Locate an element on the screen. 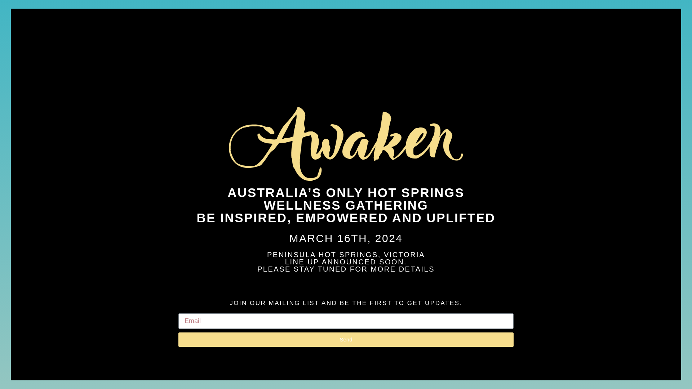 The width and height of the screenshot is (692, 389). Send is located at coordinates (346, 340).